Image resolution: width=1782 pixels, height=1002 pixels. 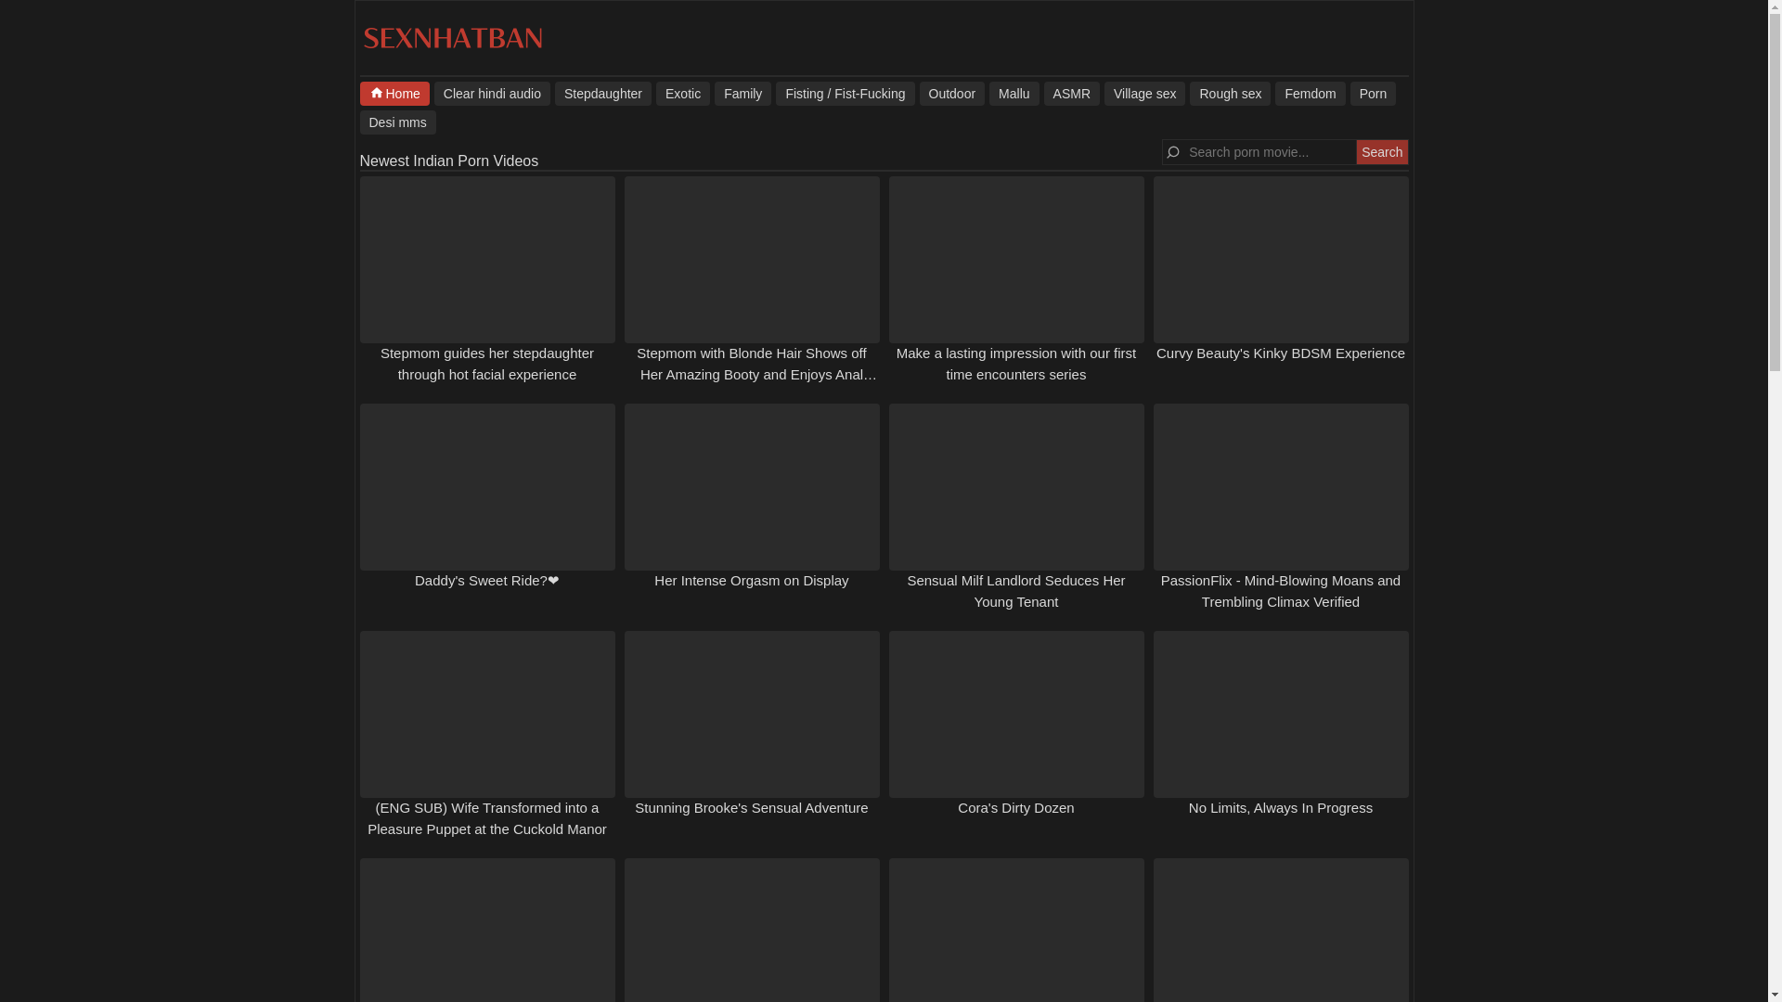 What do you see at coordinates (742, 93) in the screenshot?
I see `Family` at bounding box center [742, 93].